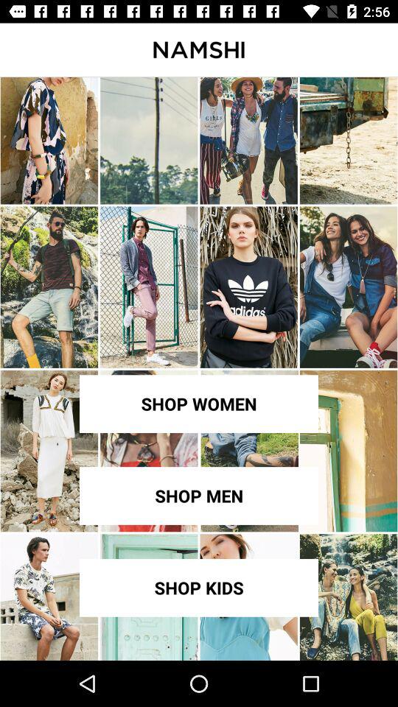  I want to click on choose the item below the shop men icon, so click(199, 588).